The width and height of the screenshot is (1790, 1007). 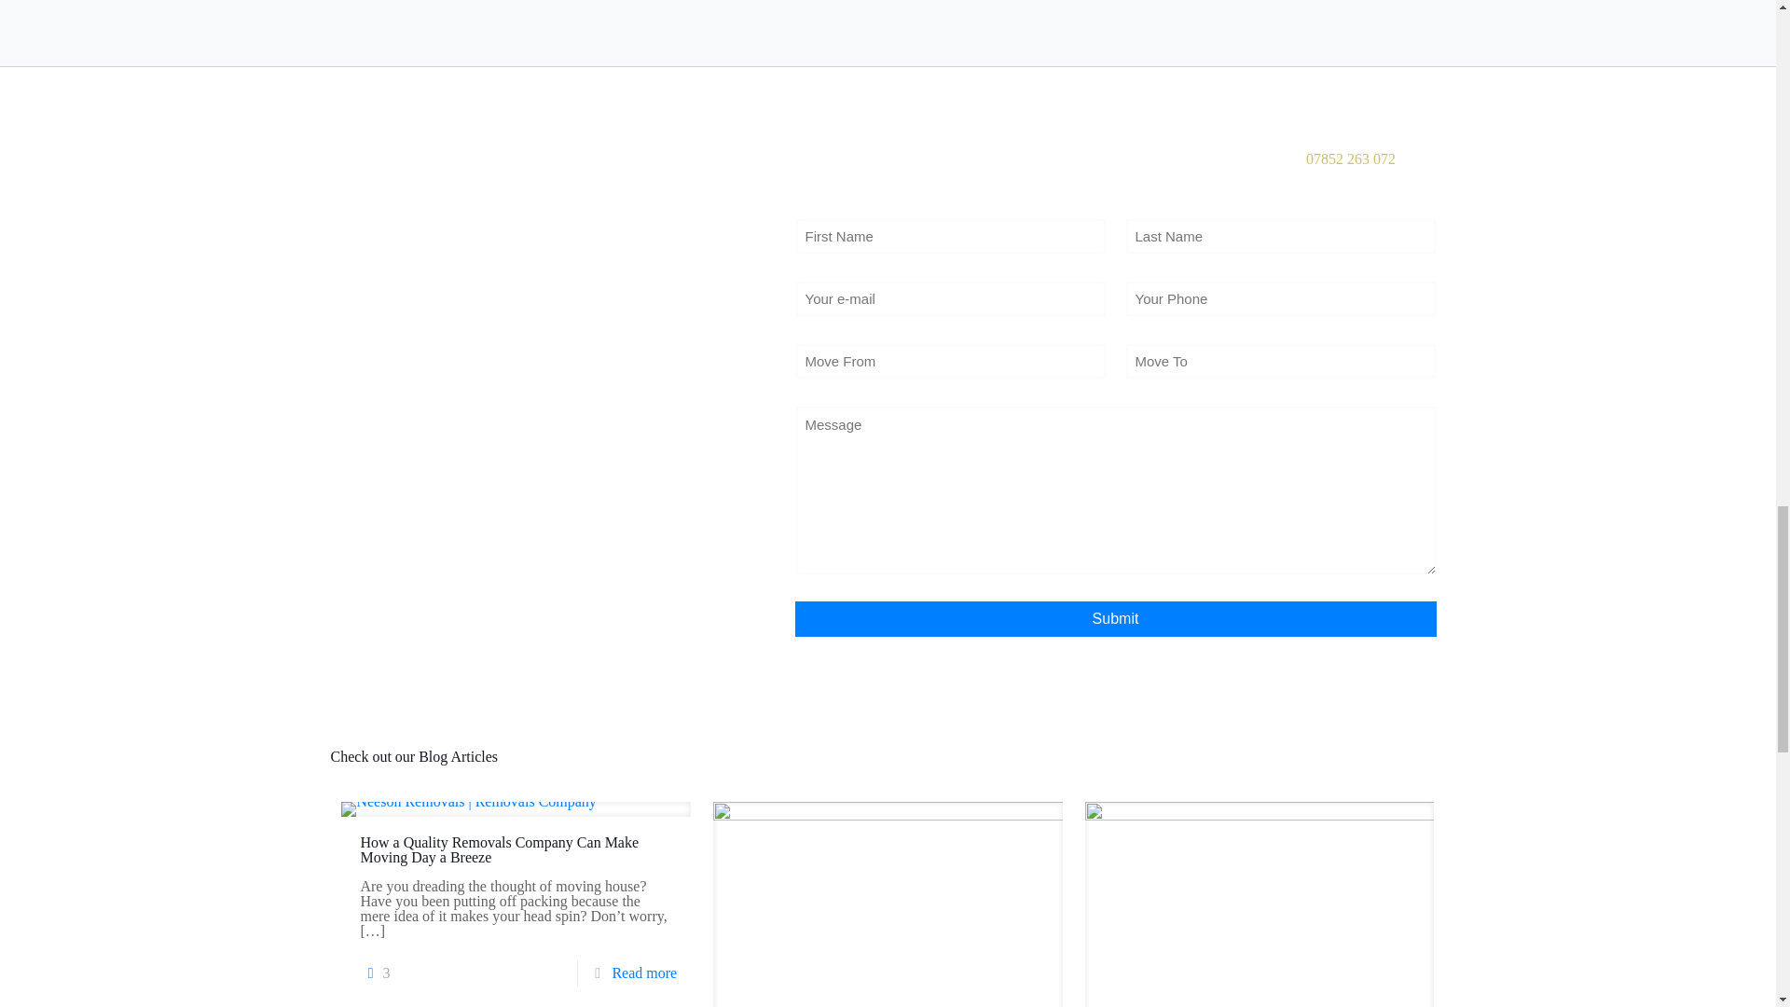 I want to click on How a Quality Removals Company Can Make Moving Day a Breeze, so click(x=499, y=849).